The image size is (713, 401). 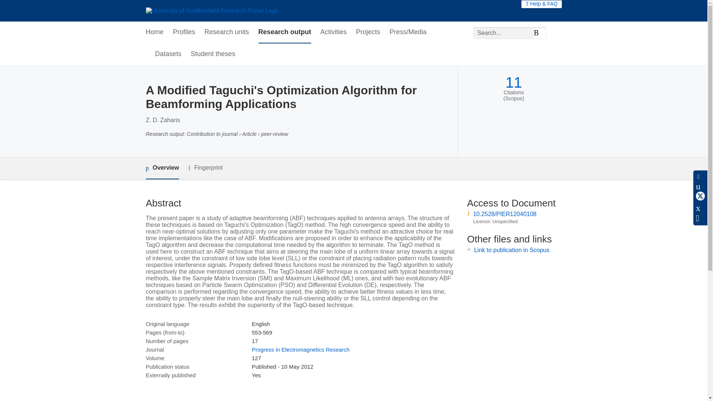 I want to click on Profiles, so click(x=184, y=32).